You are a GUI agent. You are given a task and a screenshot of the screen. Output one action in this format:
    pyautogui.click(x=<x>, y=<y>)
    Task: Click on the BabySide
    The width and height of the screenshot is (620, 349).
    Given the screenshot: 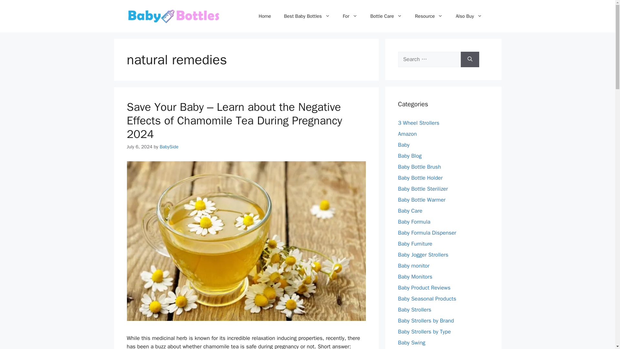 What is the action you would take?
    pyautogui.click(x=169, y=147)
    